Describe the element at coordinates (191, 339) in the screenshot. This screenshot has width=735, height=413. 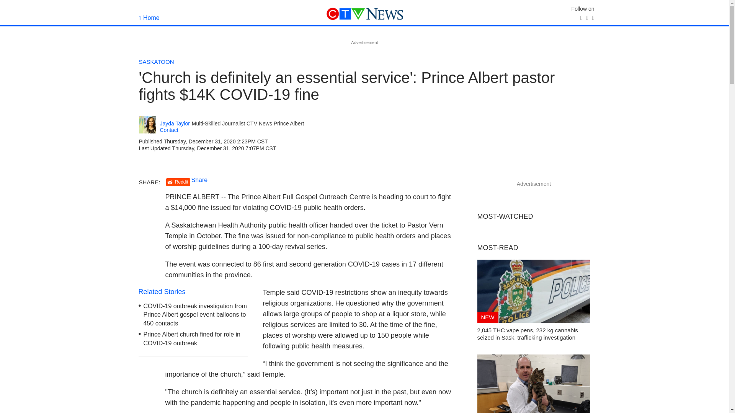
I see `Prince Albert church fined for role in COVID-19 outbreak` at that location.